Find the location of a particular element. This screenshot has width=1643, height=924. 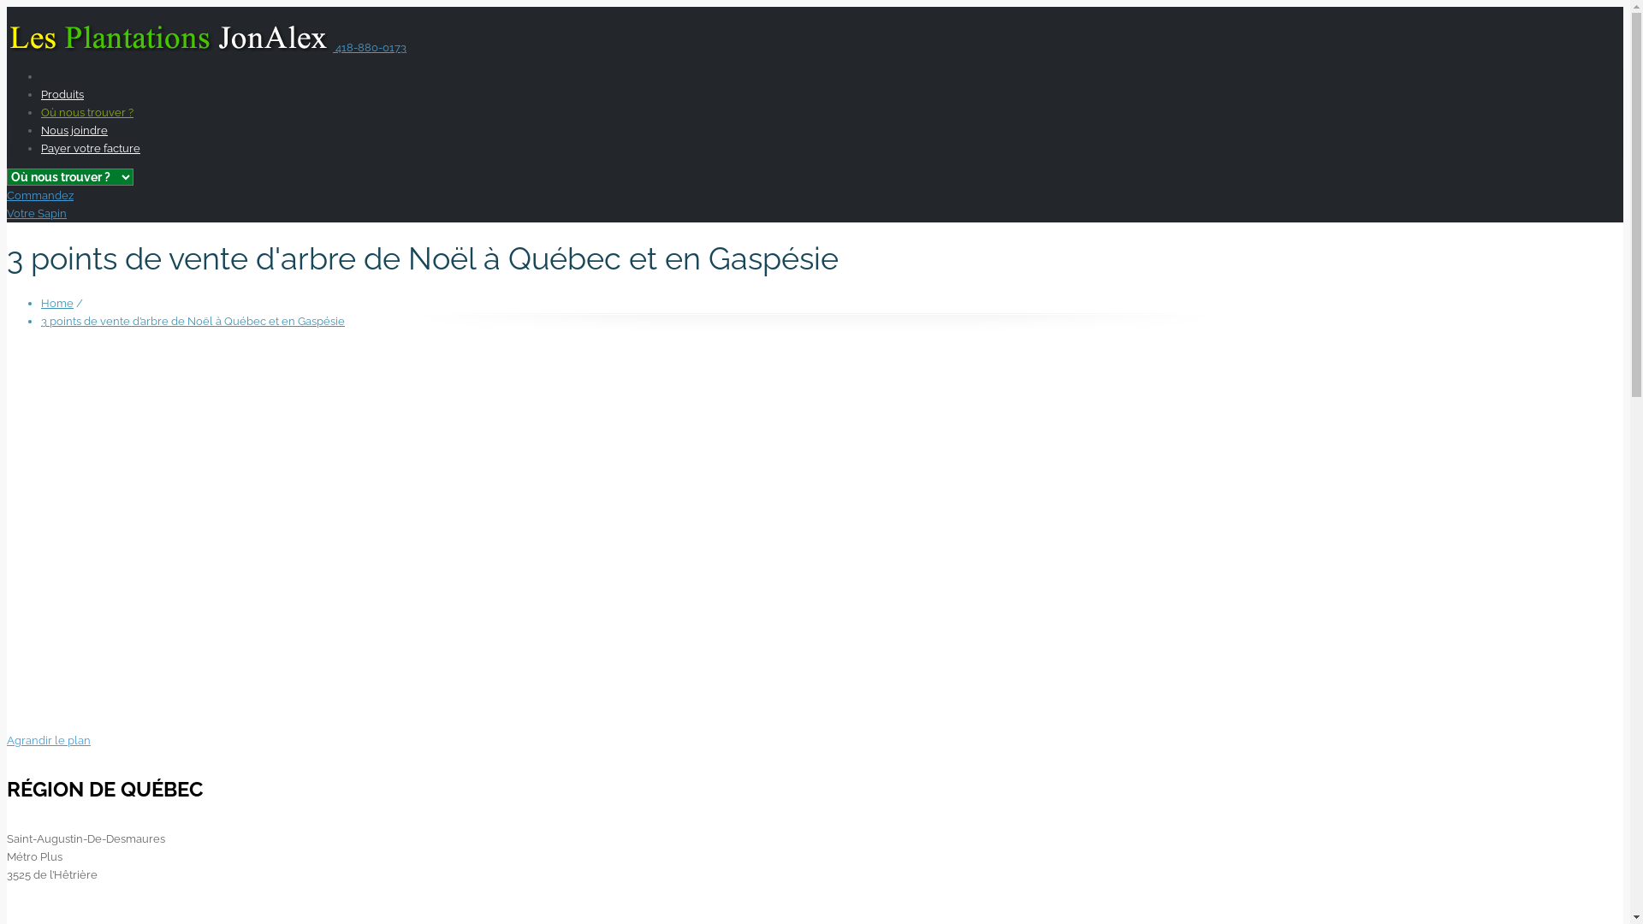

Payer votre facture is located at coordinates (91, 149).